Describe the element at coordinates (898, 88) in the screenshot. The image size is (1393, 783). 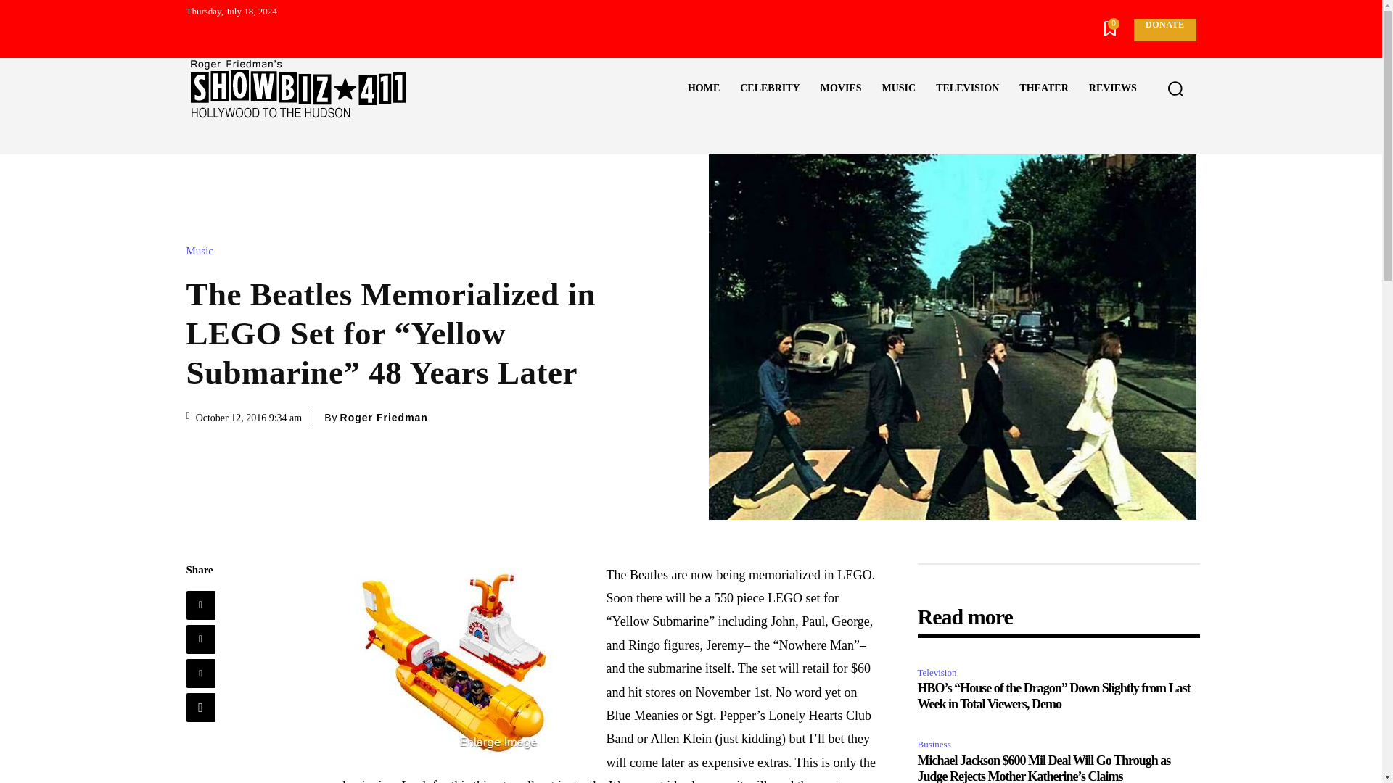
I see `MUSIC` at that location.